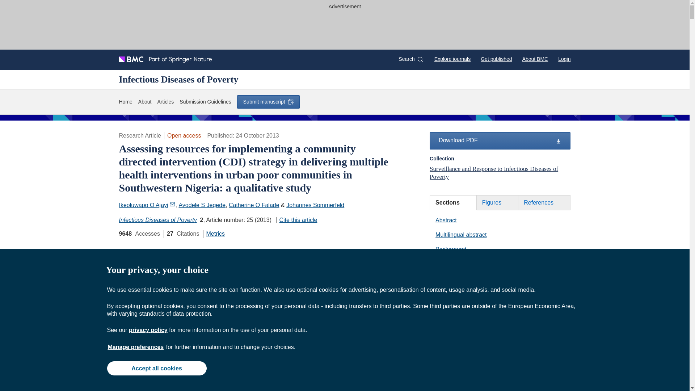  Describe the element at coordinates (147, 205) in the screenshot. I see `Ikeoluwapo O Ajayi` at that location.